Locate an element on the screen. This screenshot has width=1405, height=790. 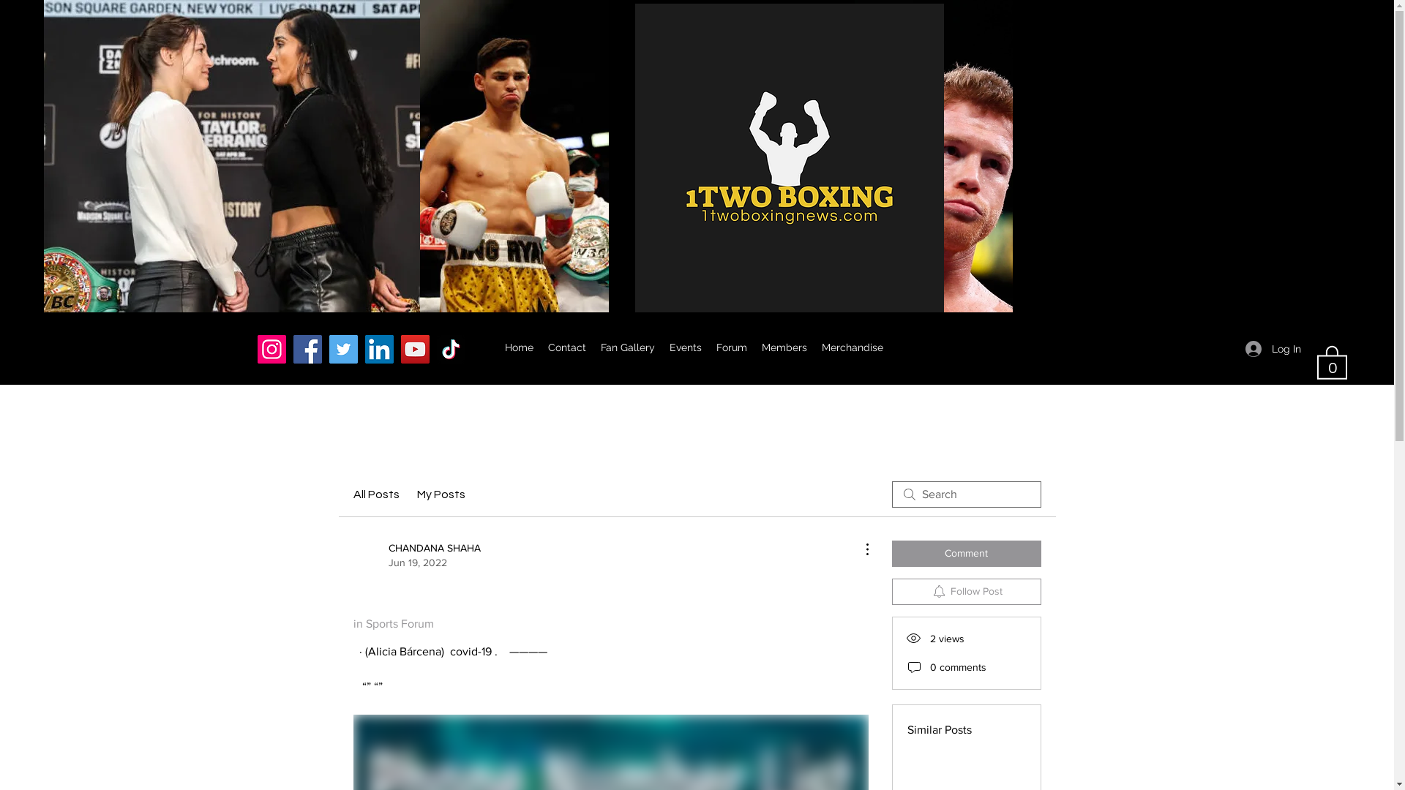
Log In is located at coordinates (1273, 350).